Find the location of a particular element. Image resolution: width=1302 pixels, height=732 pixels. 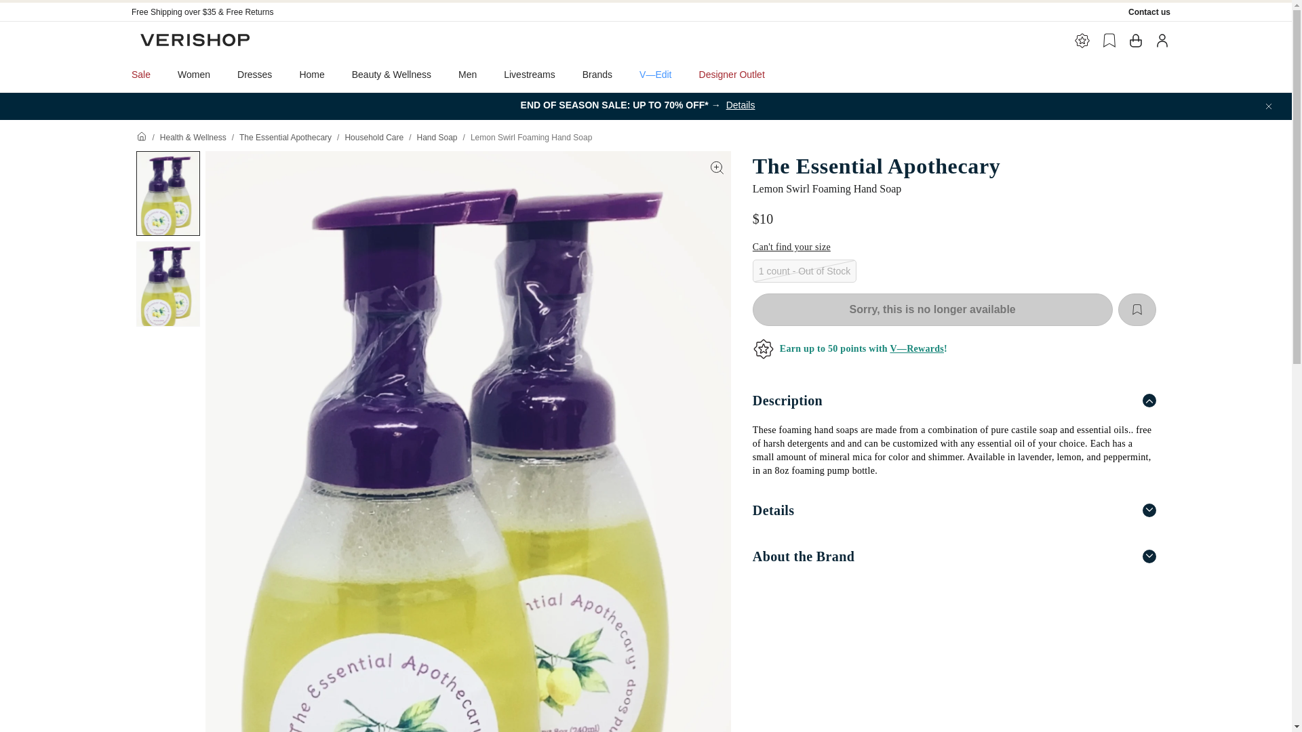

Livestreams is located at coordinates (529, 74).